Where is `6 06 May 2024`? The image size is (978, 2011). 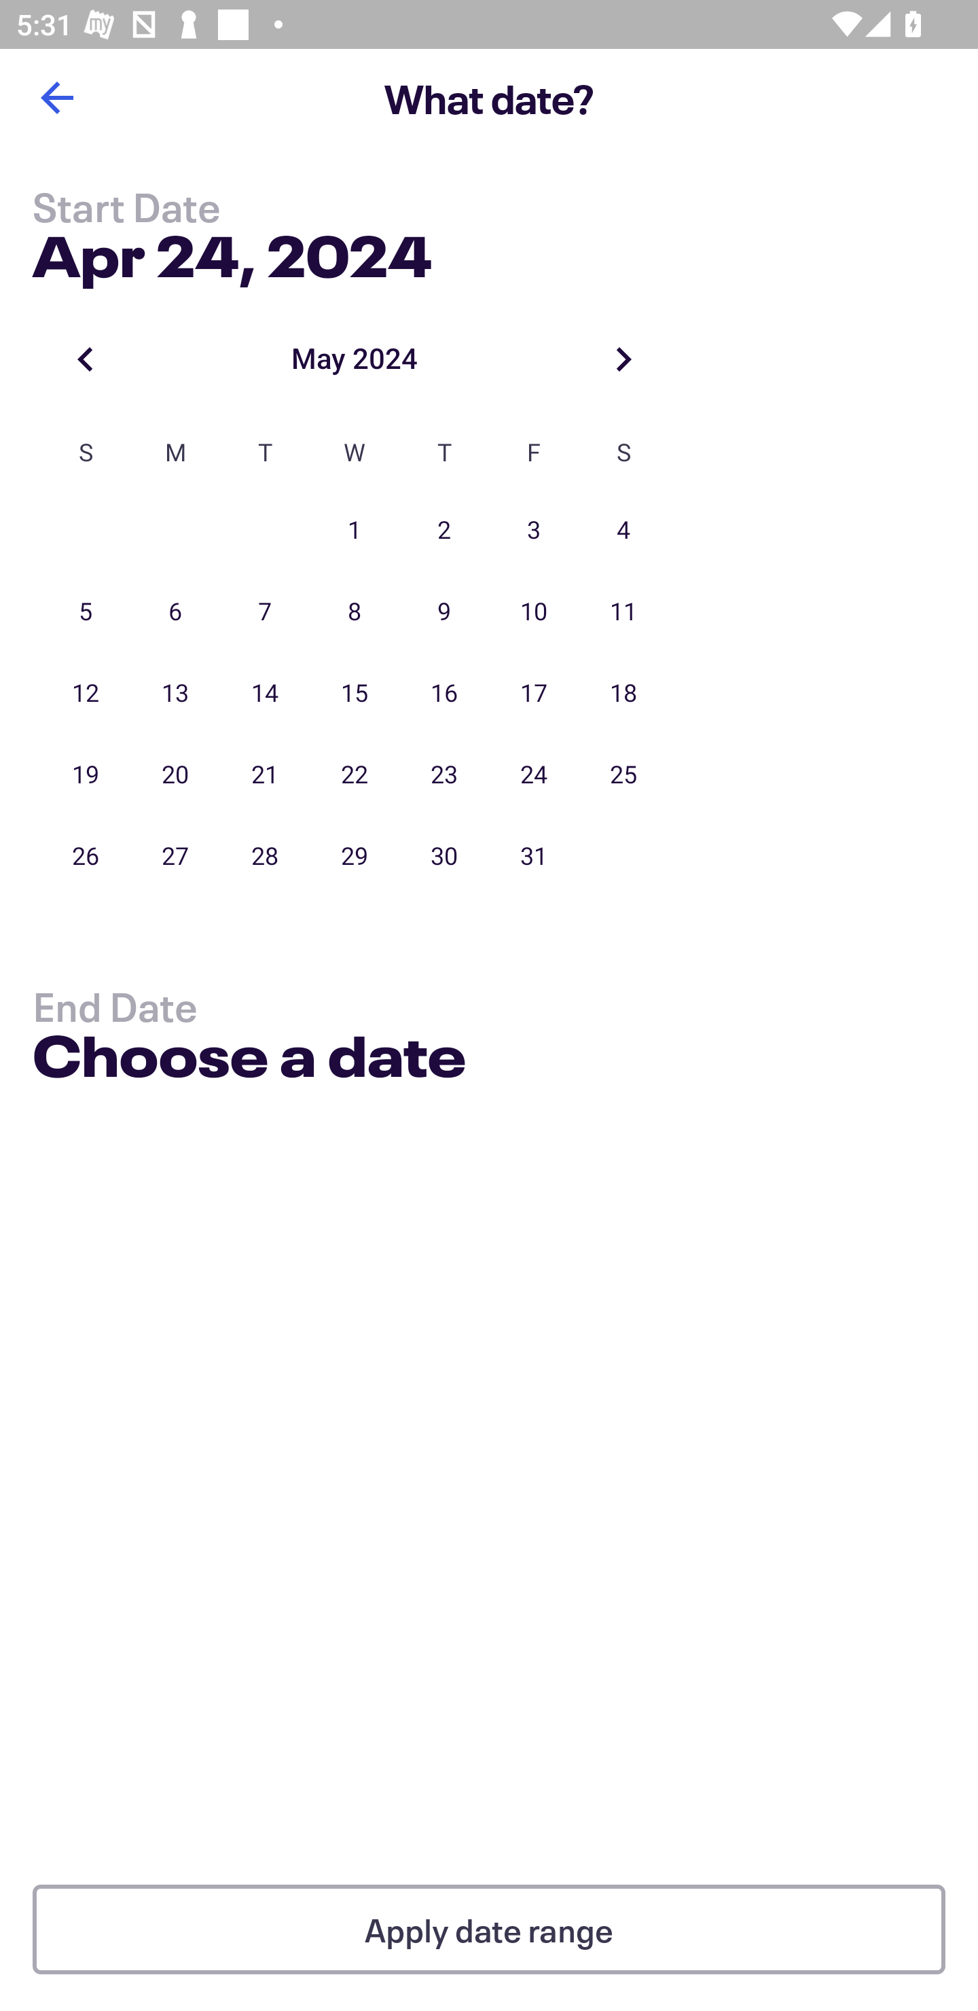 6 06 May 2024 is located at coordinates (175, 612).